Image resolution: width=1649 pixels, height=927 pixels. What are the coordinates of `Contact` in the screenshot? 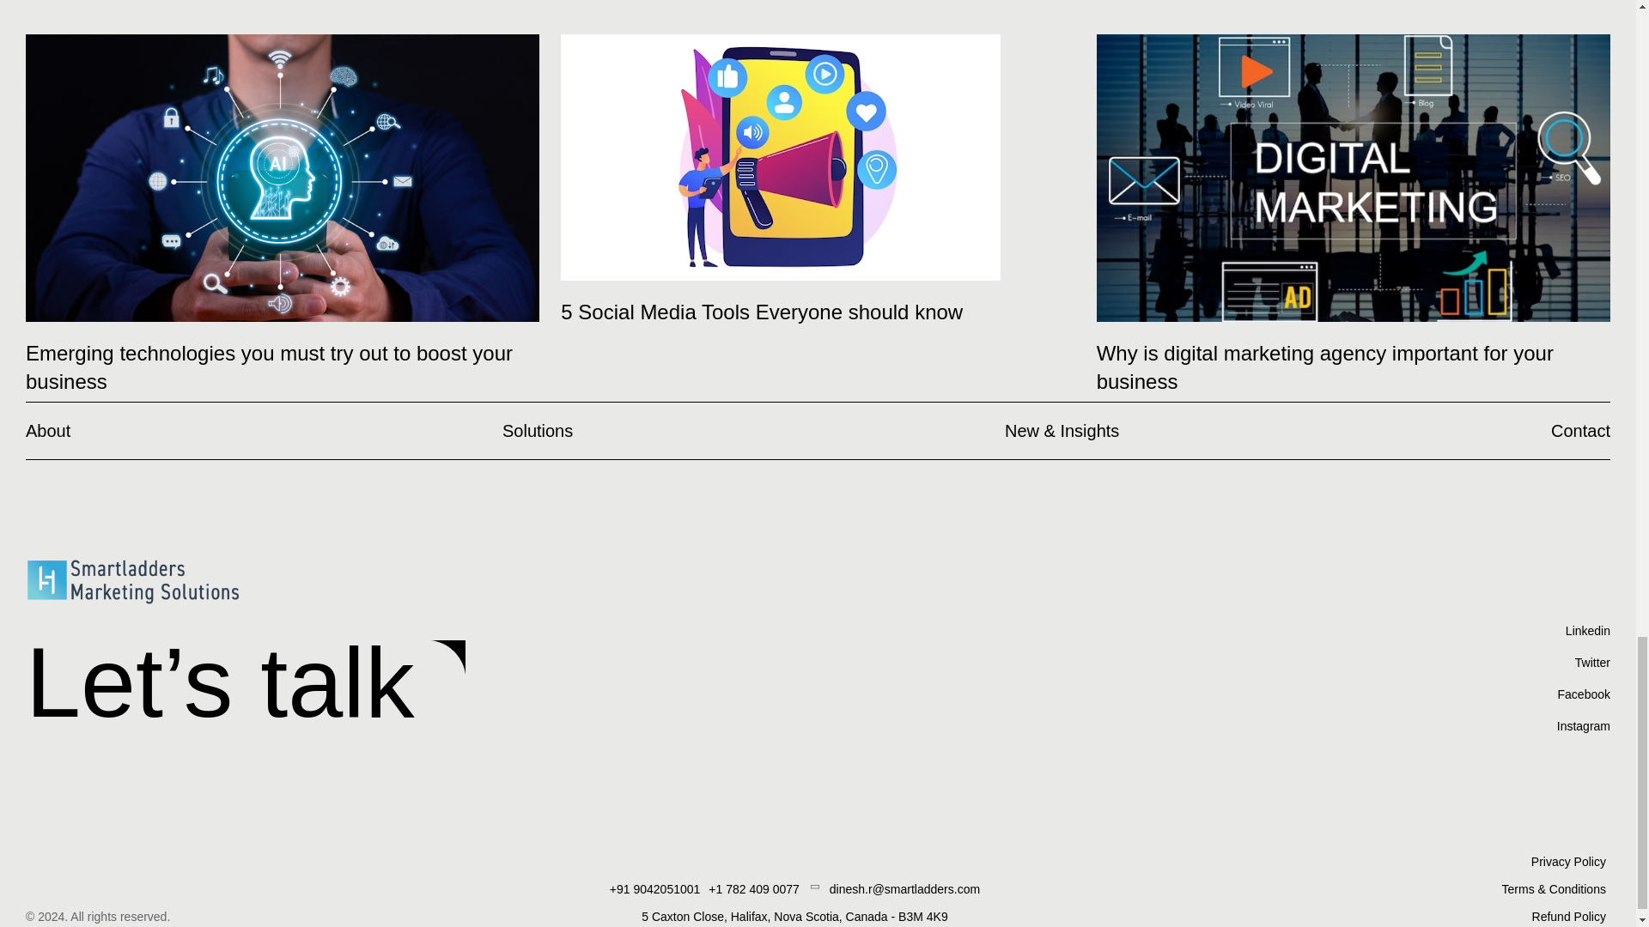 It's located at (1584, 678).